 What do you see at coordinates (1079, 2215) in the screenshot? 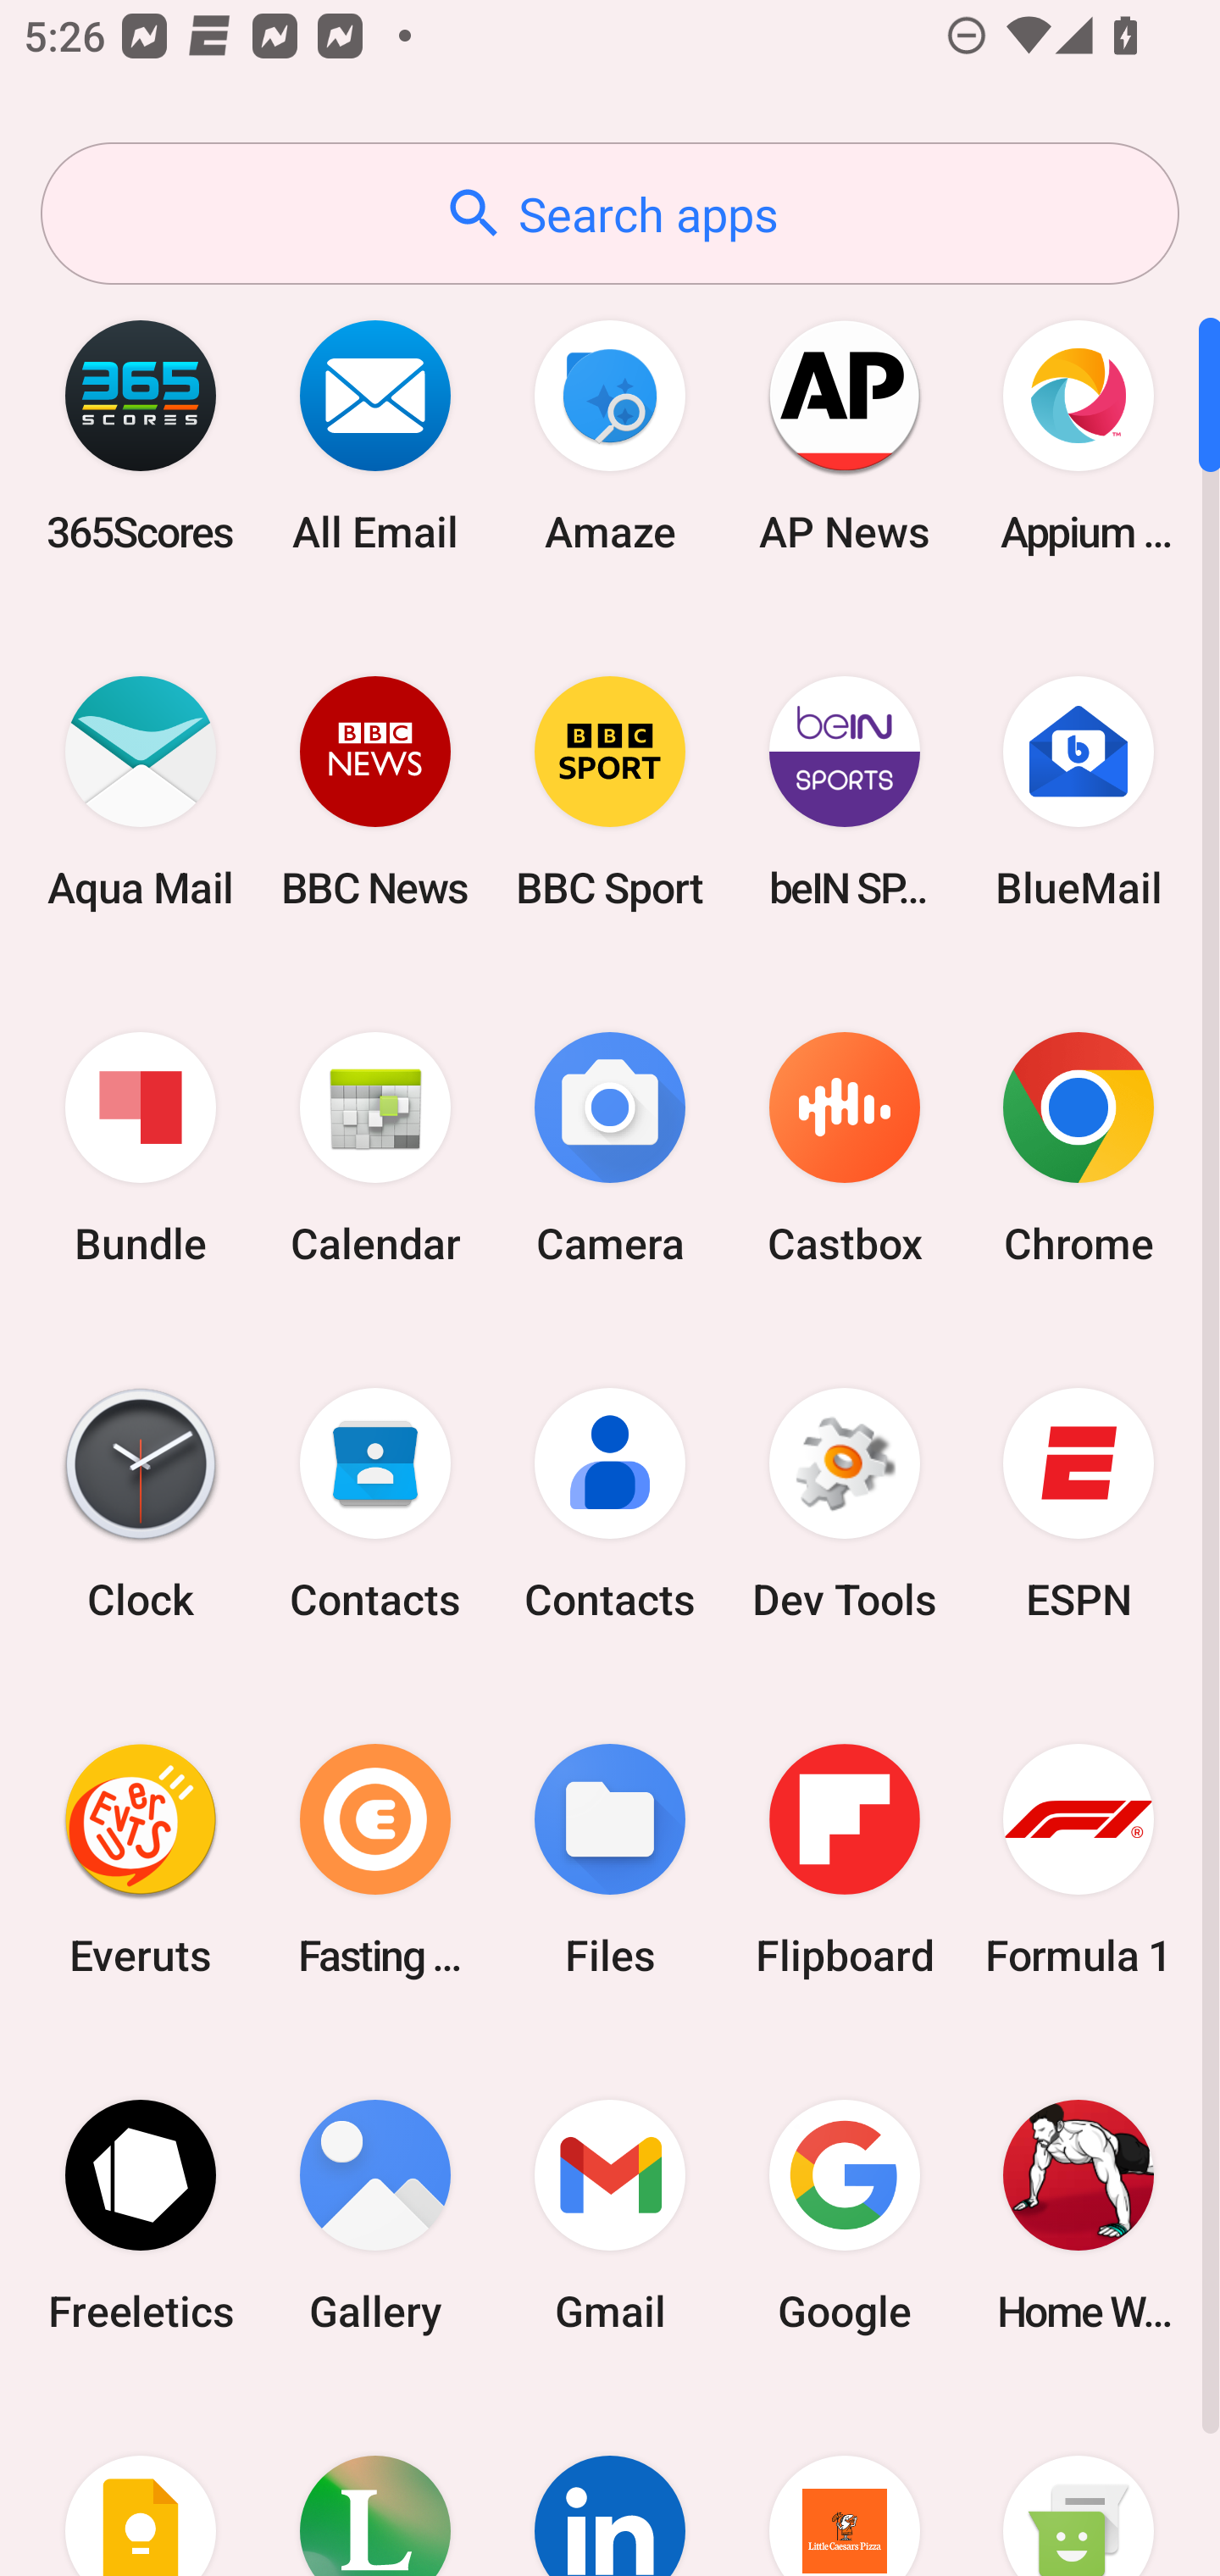
I see `Home Workout` at bounding box center [1079, 2215].